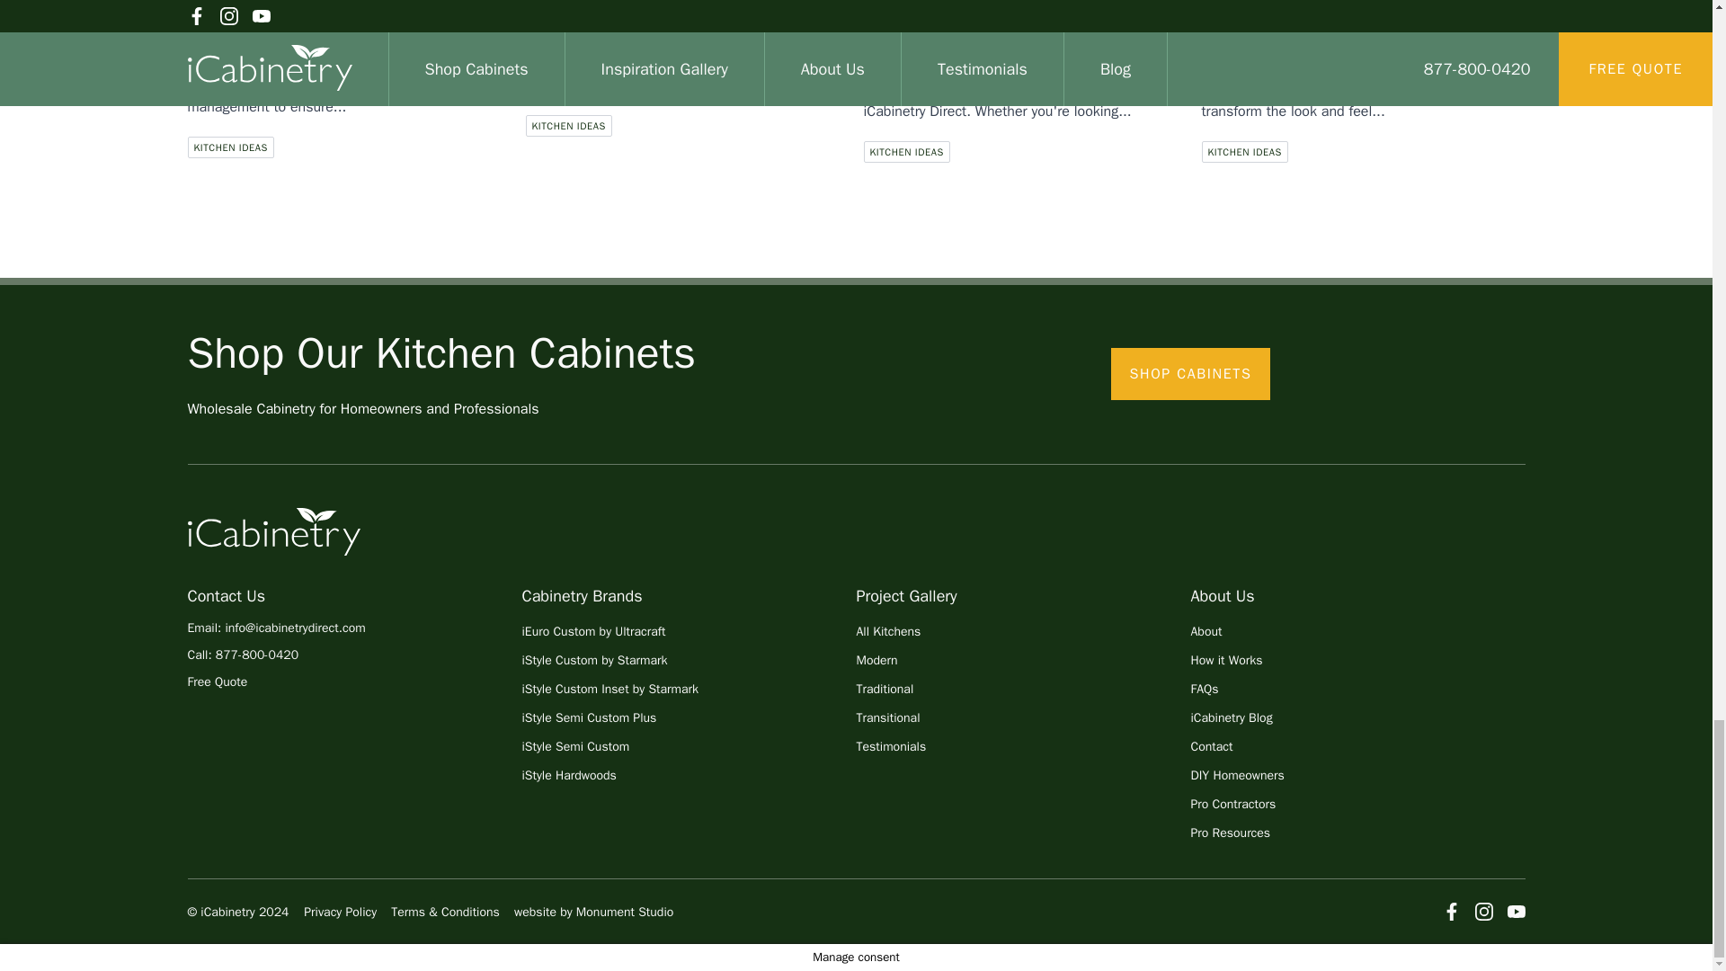 Image resolution: width=1726 pixels, height=971 pixels. What do you see at coordinates (1244, 151) in the screenshot?
I see `KITCHEN IDEAS` at bounding box center [1244, 151].